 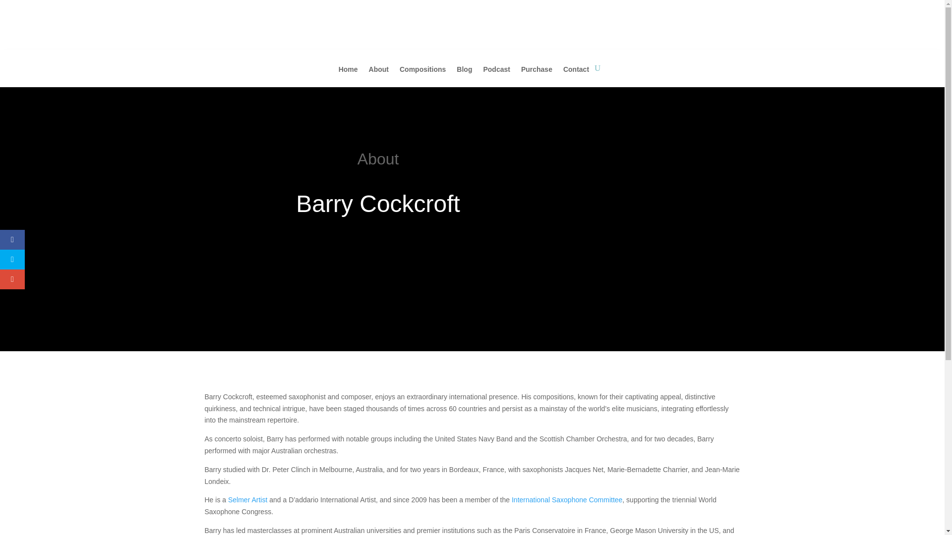 I want to click on Home, so click(x=348, y=76).